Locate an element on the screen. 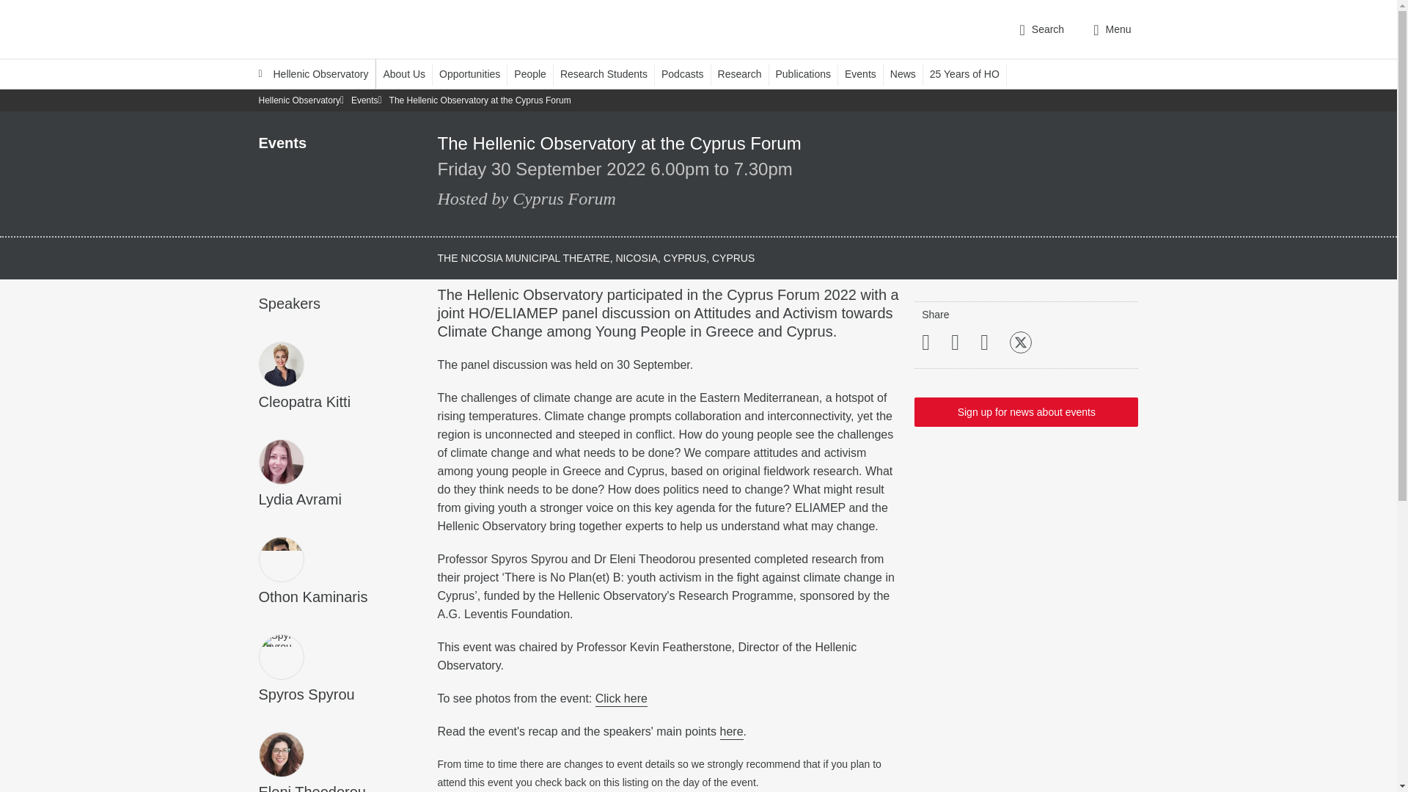  People is located at coordinates (537, 73).